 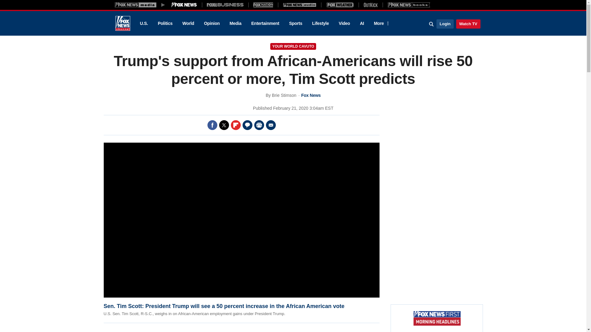 What do you see at coordinates (225, 5) in the screenshot?
I see `Fox Business` at bounding box center [225, 5].